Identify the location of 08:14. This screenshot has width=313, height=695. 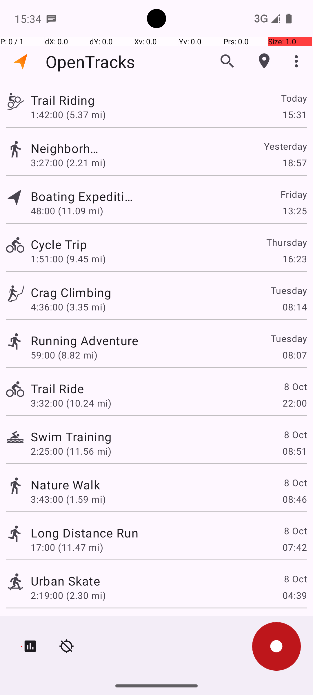
(294, 307).